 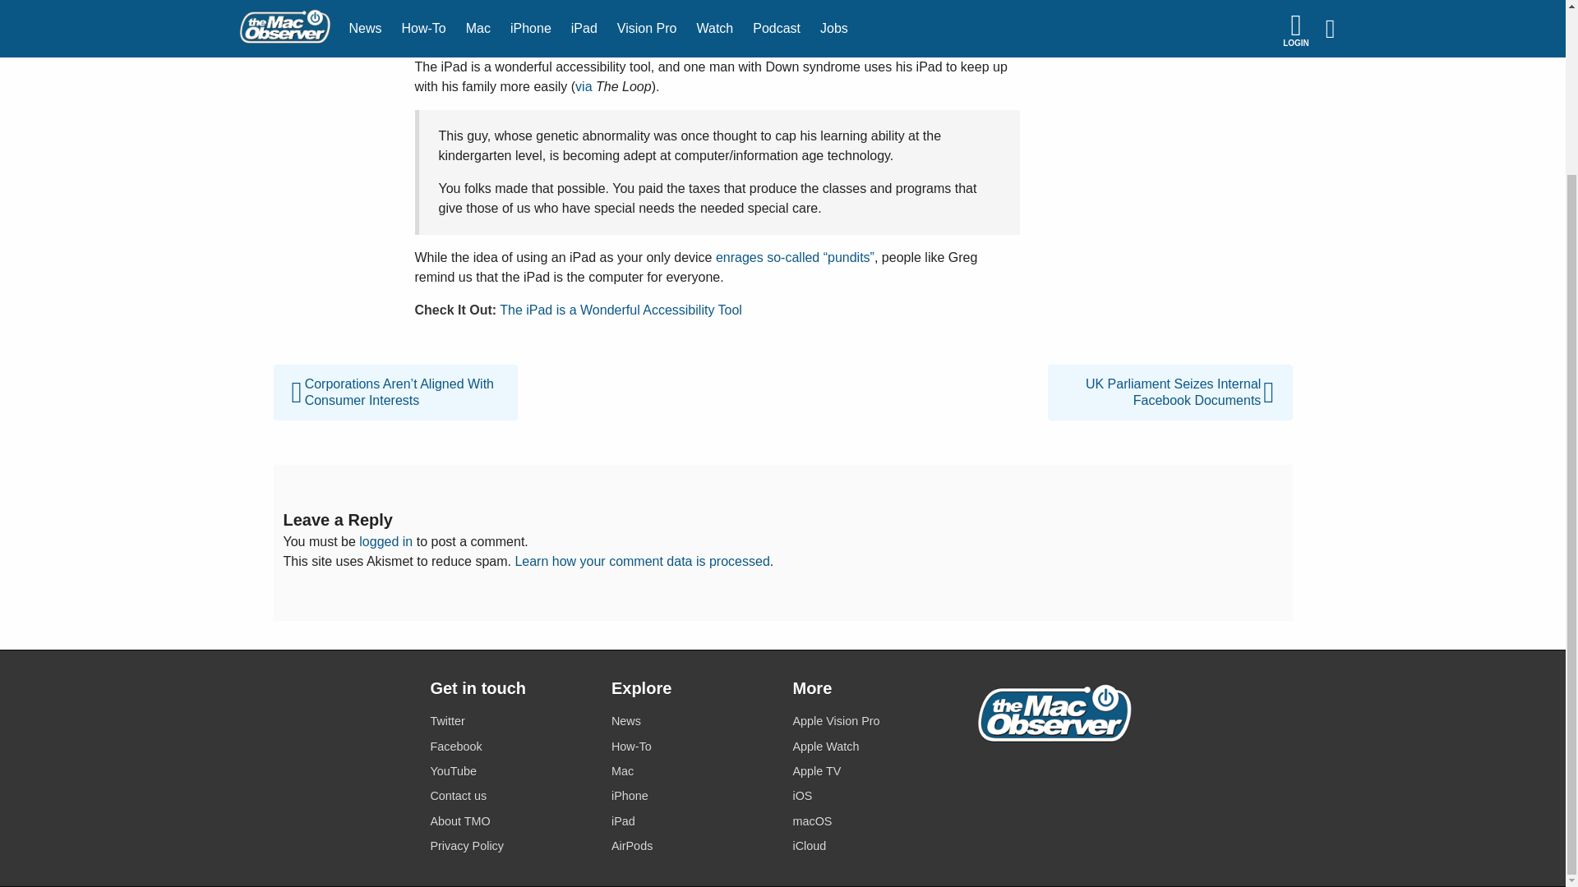 What do you see at coordinates (873, 795) in the screenshot?
I see `iOS` at bounding box center [873, 795].